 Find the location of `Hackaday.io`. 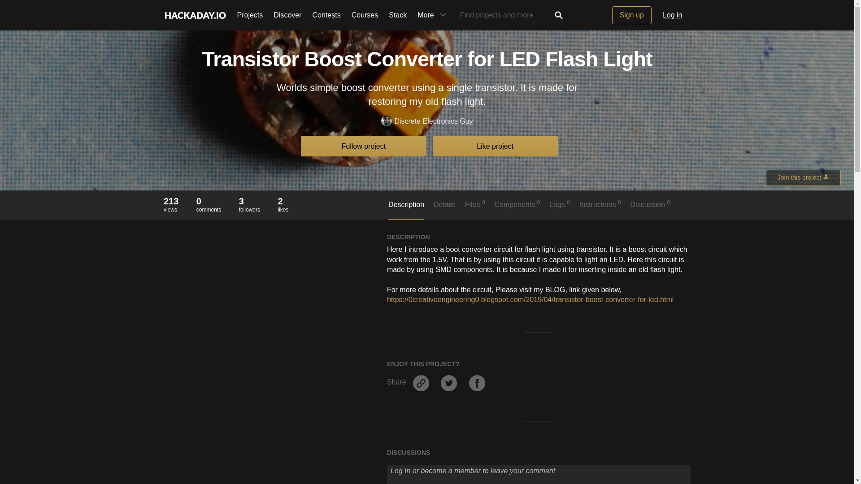

Hackaday.io is located at coordinates (195, 15).